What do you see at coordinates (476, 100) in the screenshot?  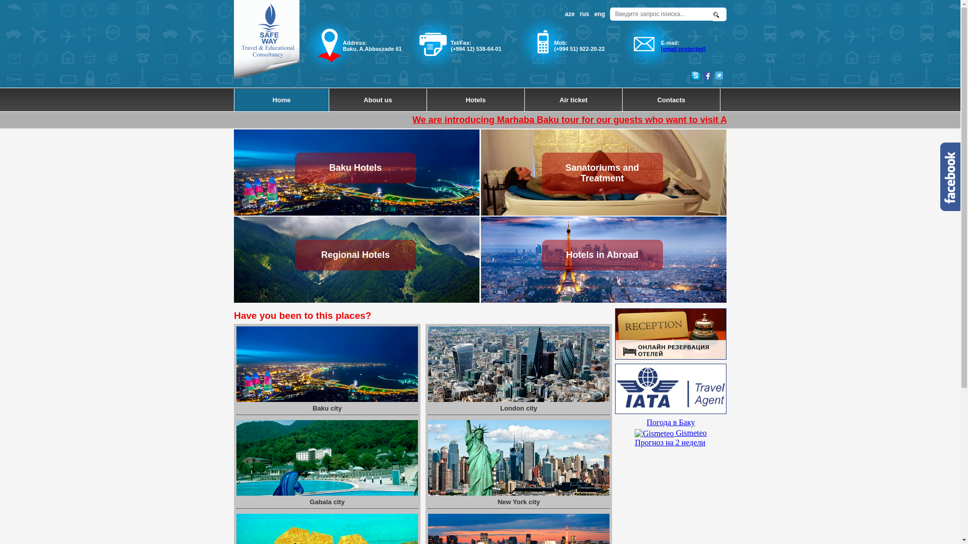 I see `Hotels` at bounding box center [476, 100].